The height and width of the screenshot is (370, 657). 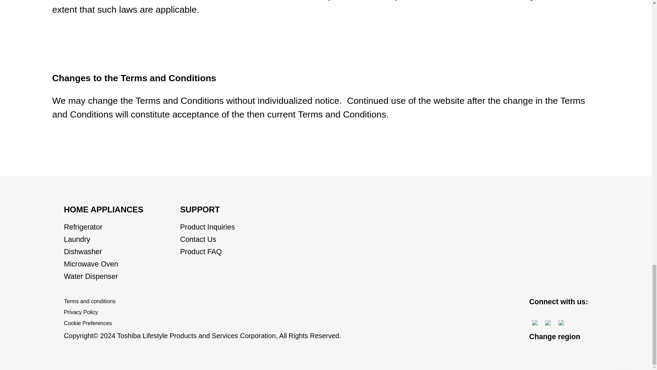 What do you see at coordinates (81, 312) in the screenshot?
I see `Privacy Policy` at bounding box center [81, 312].